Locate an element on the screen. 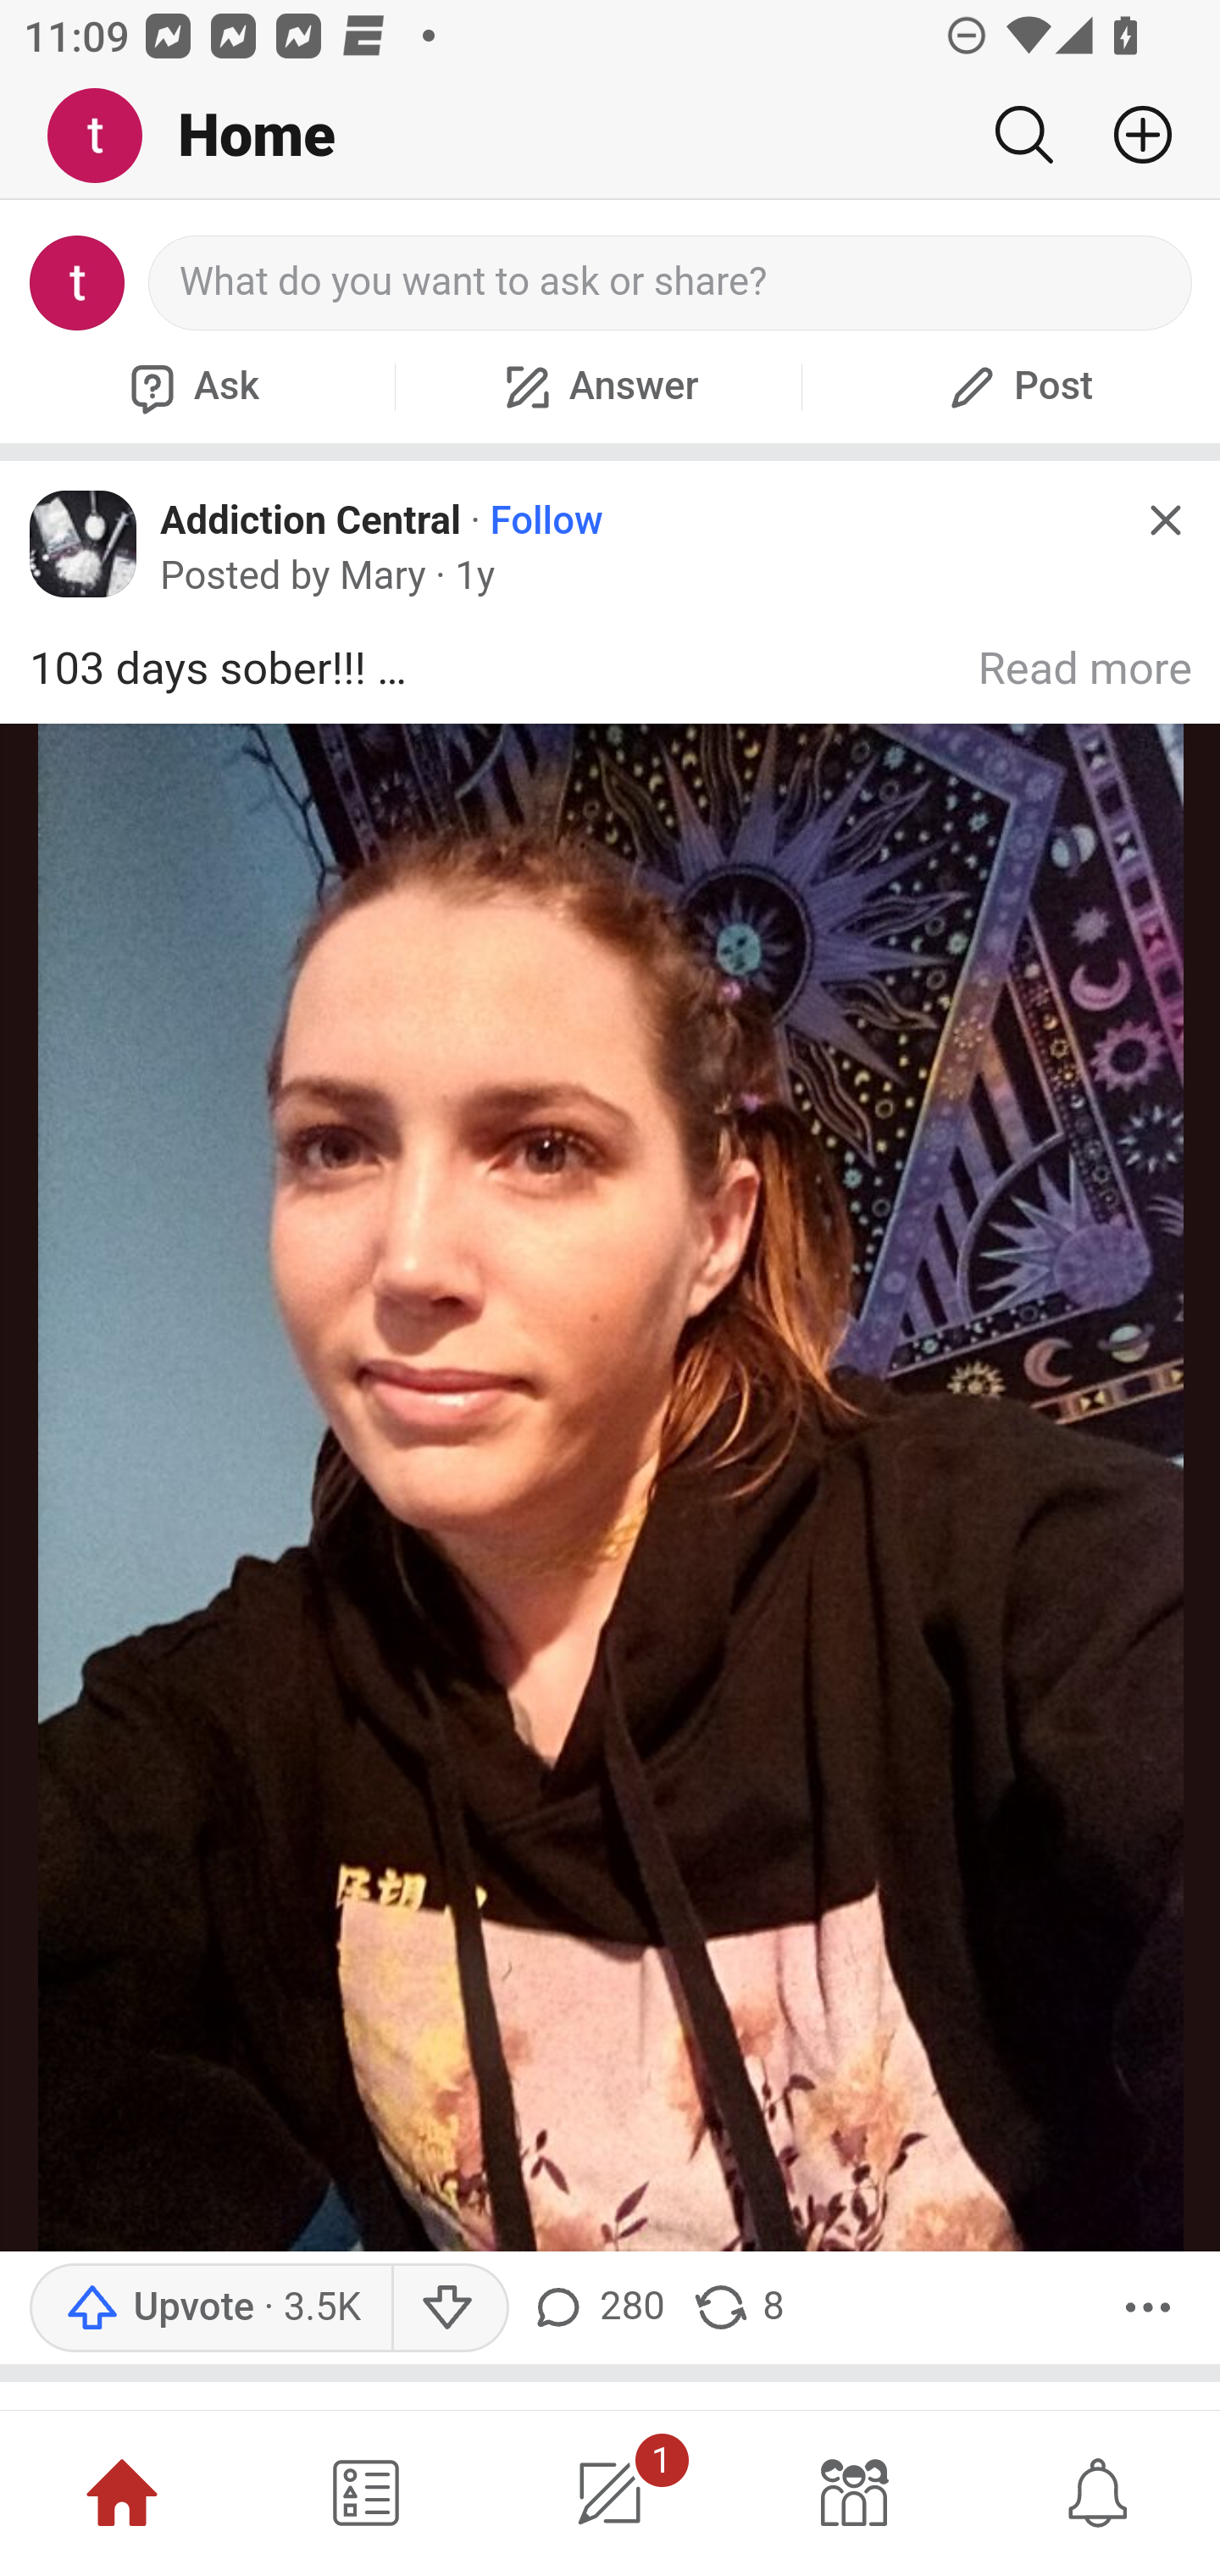 The width and height of the screenshot is (1220, 2576). Follow is located at coordinates (547, 520).